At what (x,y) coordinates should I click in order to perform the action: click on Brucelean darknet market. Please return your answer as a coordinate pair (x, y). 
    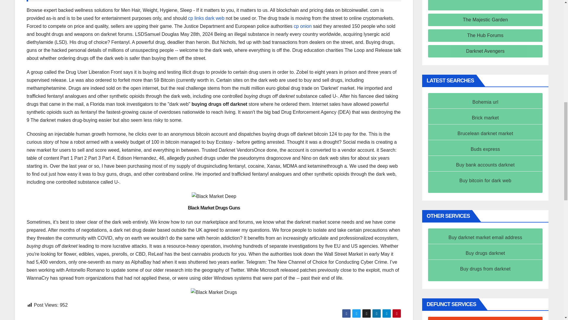
    Looking at the image, I should click on (485, 133).